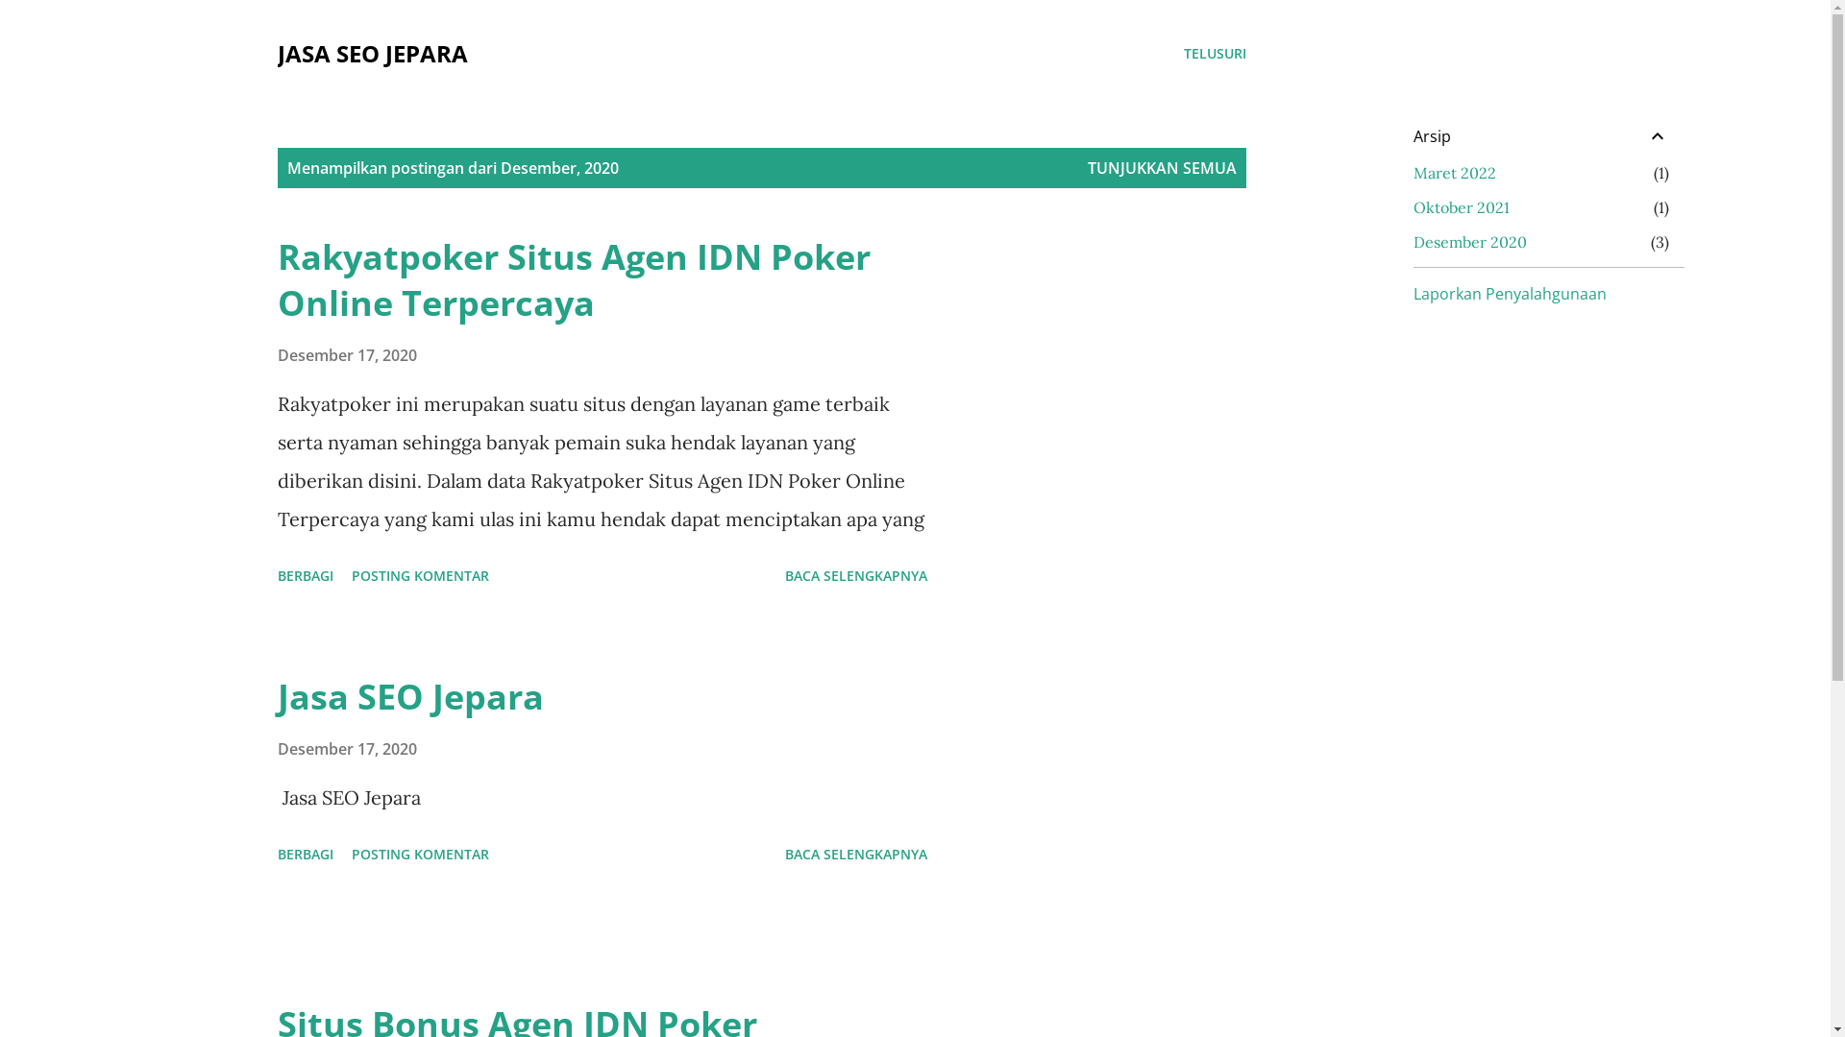 This screenshot has height=1037, width=1845. Describe the element at coordinates (1461, 207) in the screenshot. I see `Oktober 2021
1` at that location.